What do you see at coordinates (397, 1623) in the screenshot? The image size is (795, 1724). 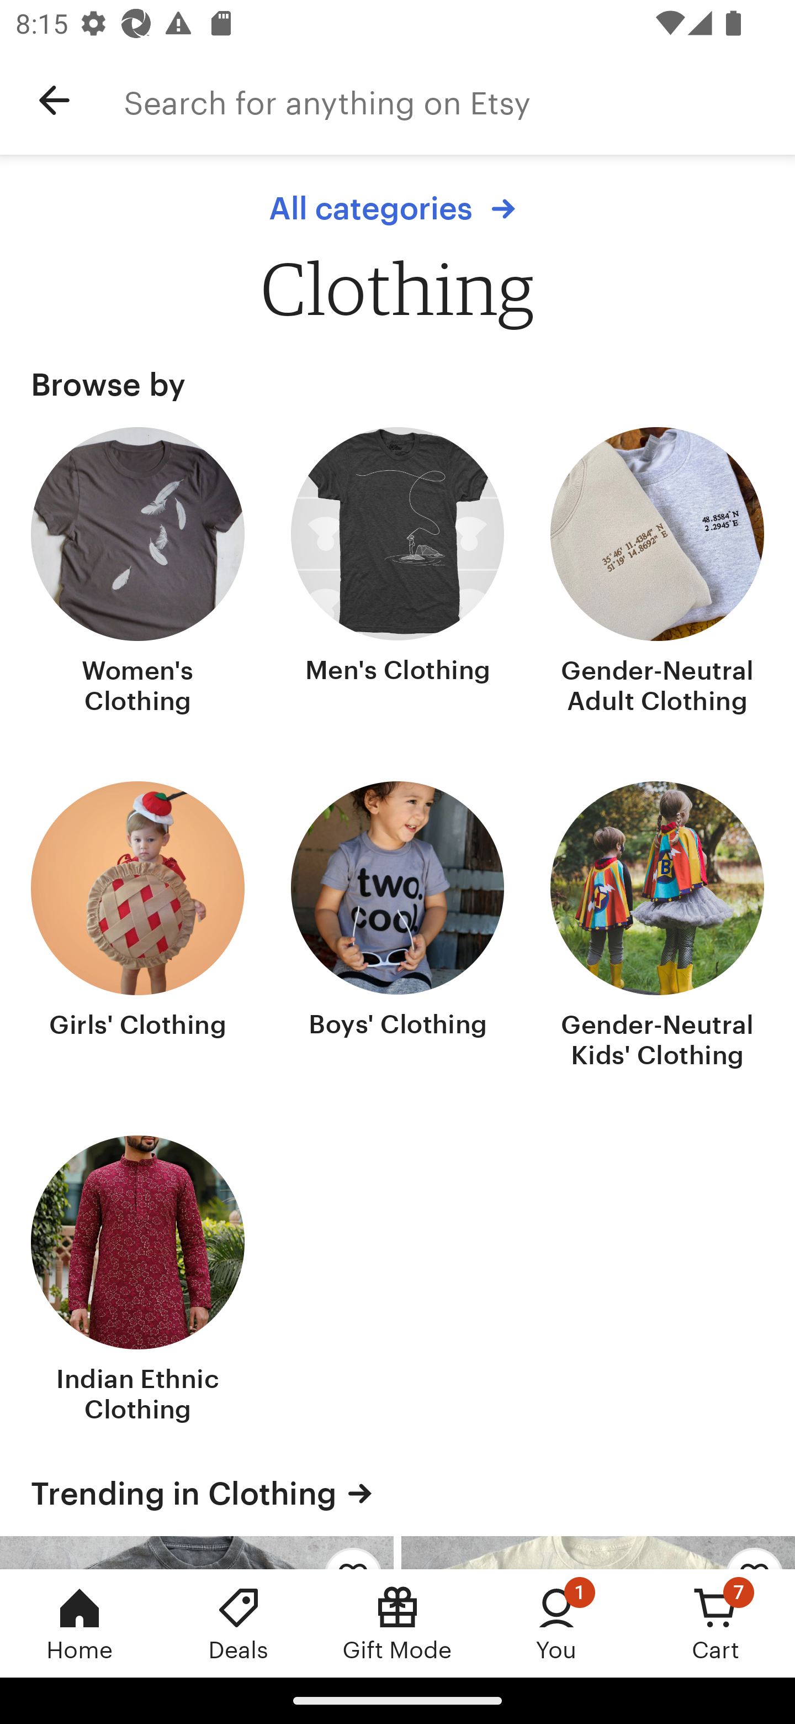 I see `Gift Mode` at bounding box center [397, 1623].